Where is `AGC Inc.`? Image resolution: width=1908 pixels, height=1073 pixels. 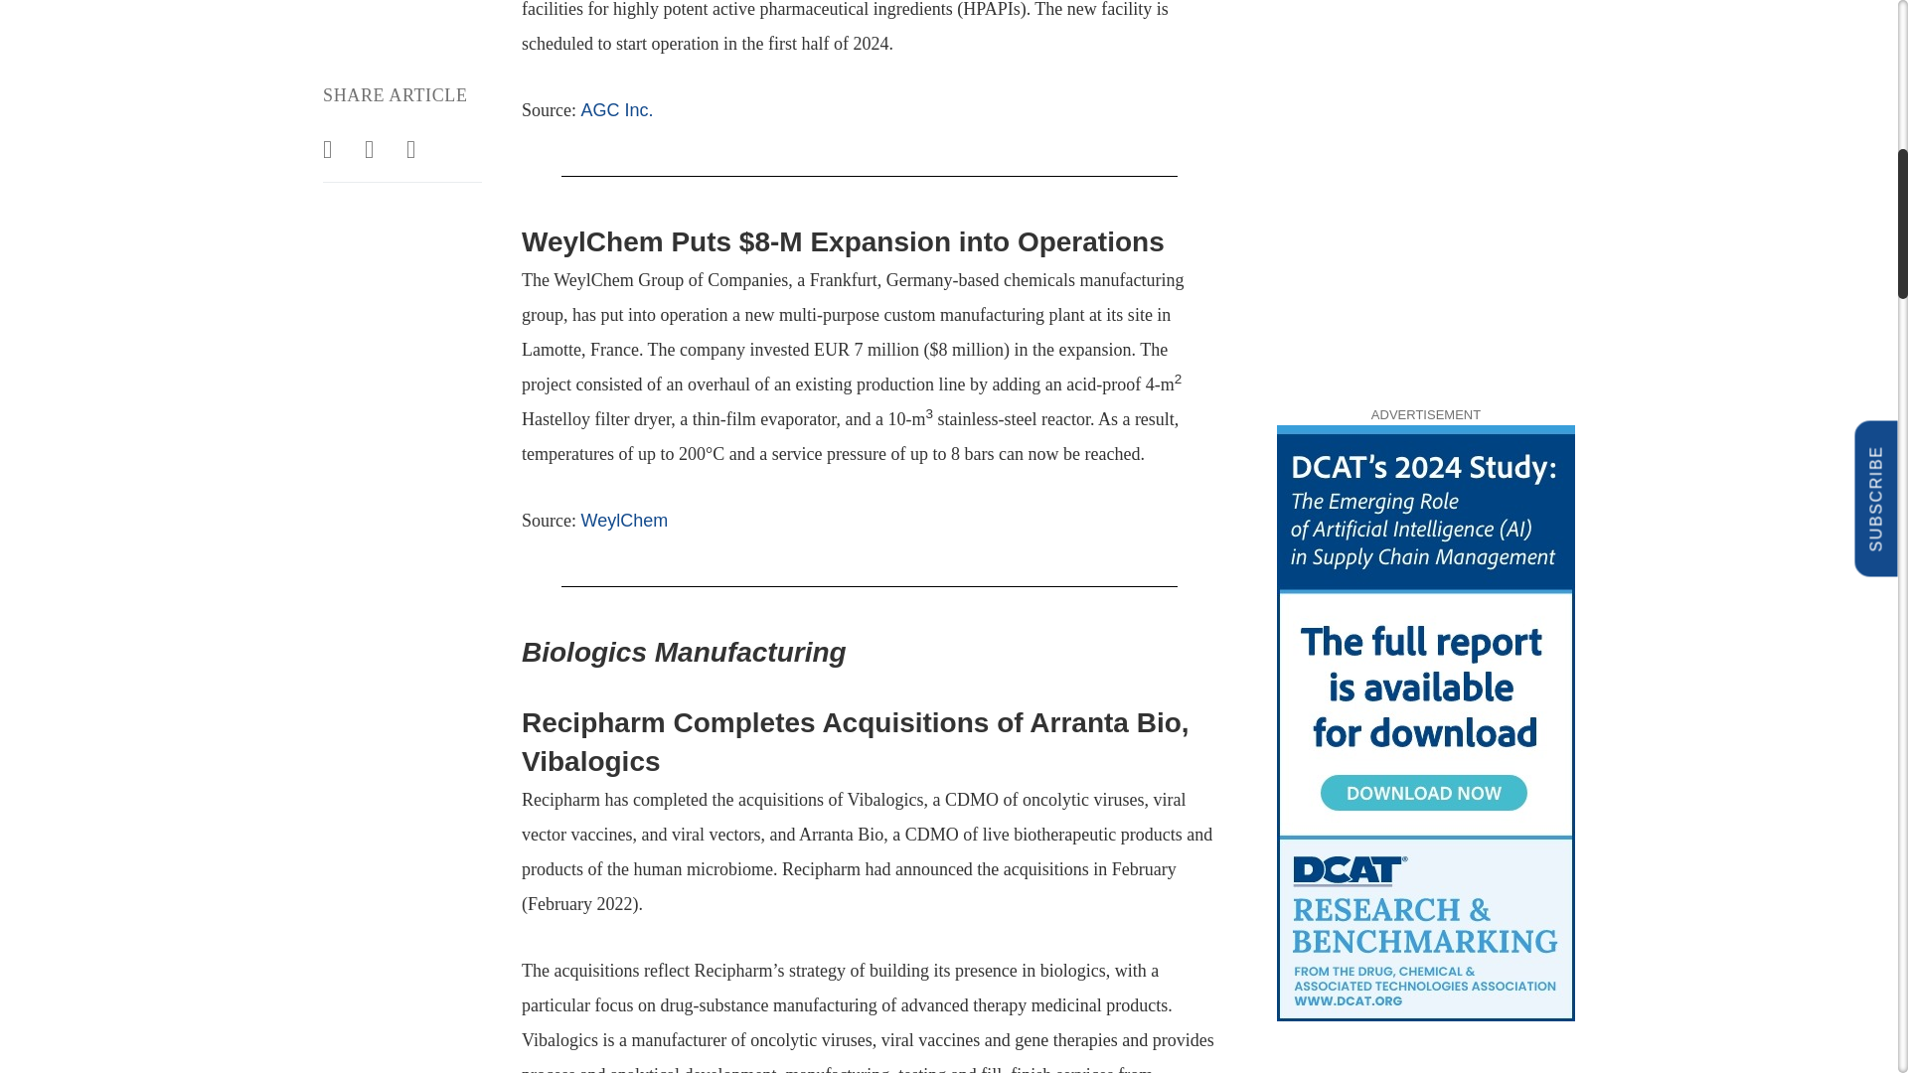 AGC Inc. is located at coordinates (616, 109).